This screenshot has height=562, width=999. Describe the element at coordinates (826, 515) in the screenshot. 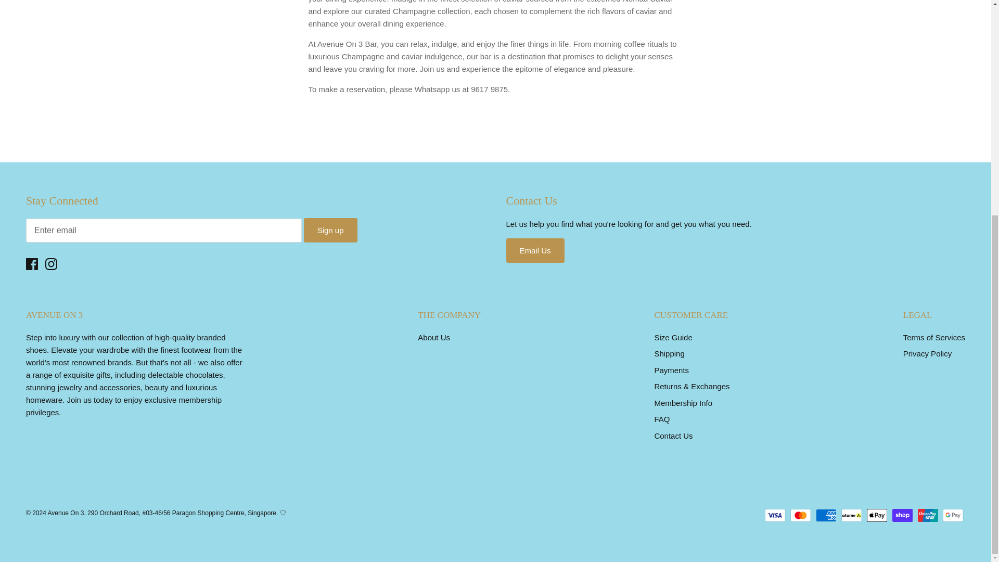

I see `American Express` at that location.